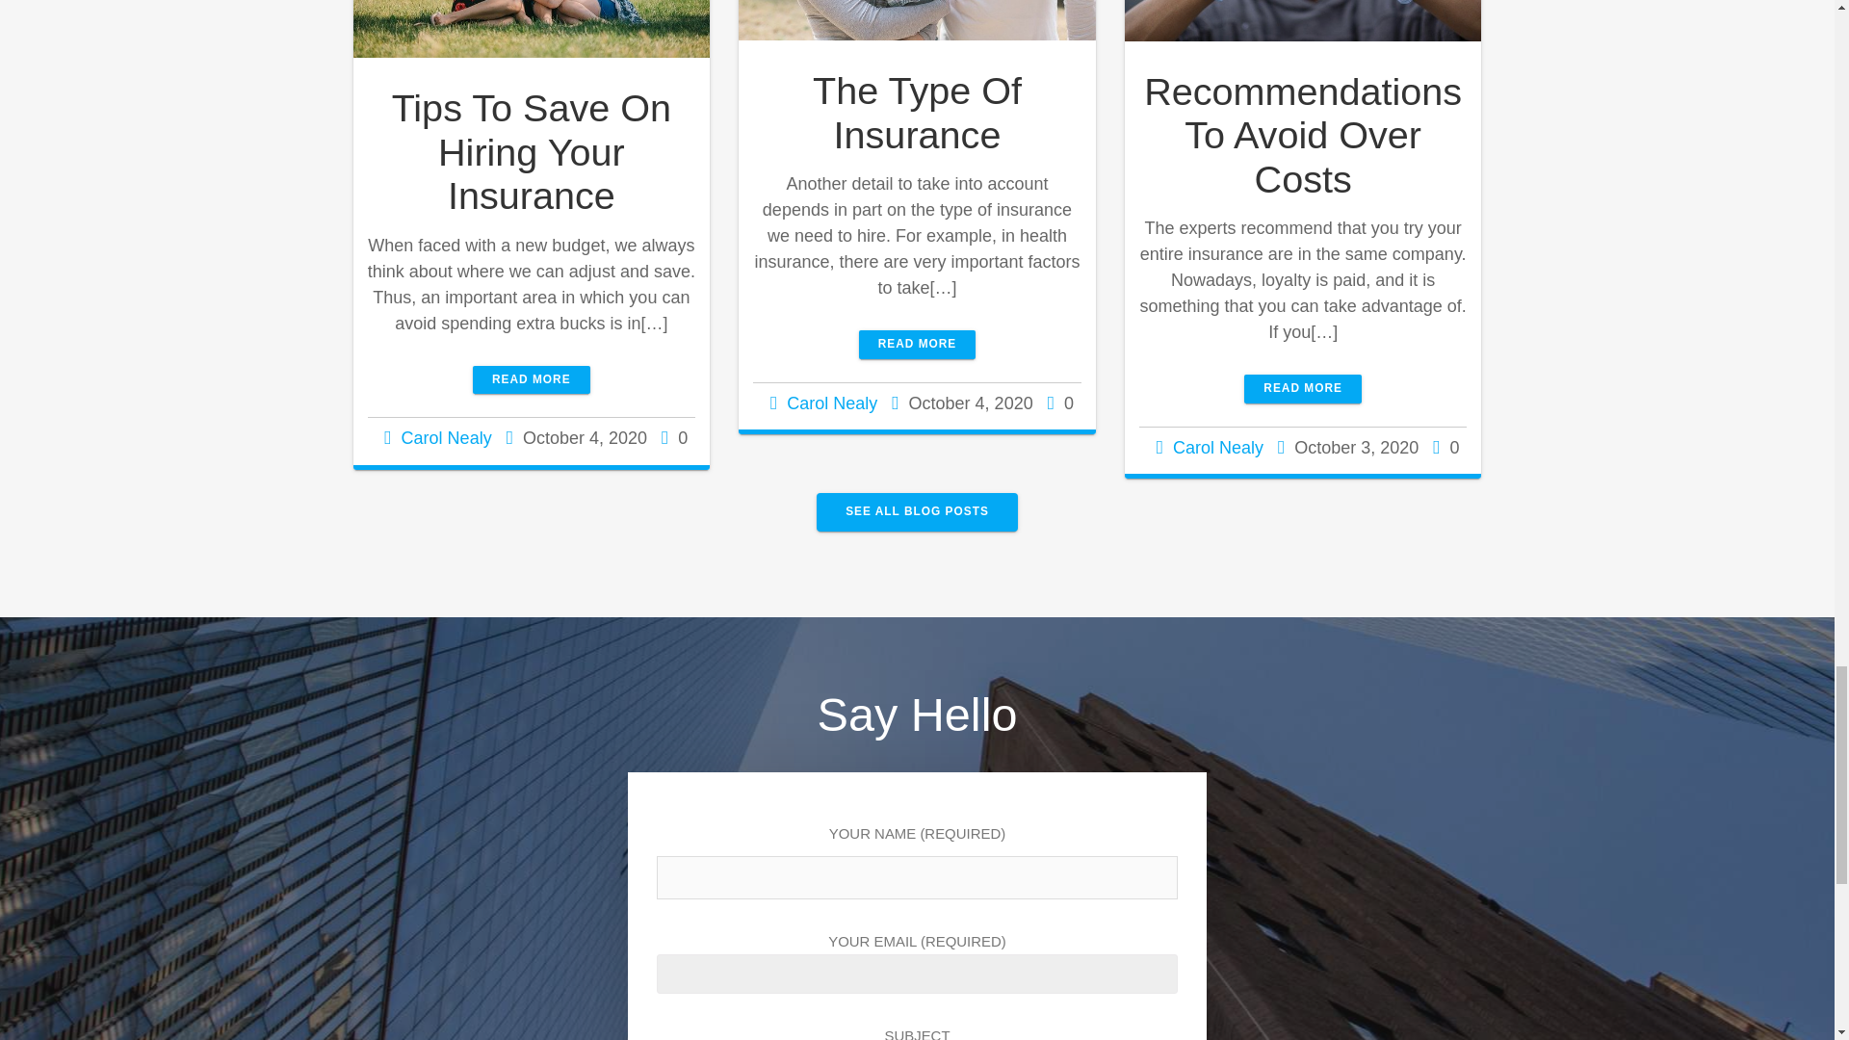 This screenshot has height=1040, width=1849. I want to click on Recommendations To Avoid Over Costs, so click(1303, 135).